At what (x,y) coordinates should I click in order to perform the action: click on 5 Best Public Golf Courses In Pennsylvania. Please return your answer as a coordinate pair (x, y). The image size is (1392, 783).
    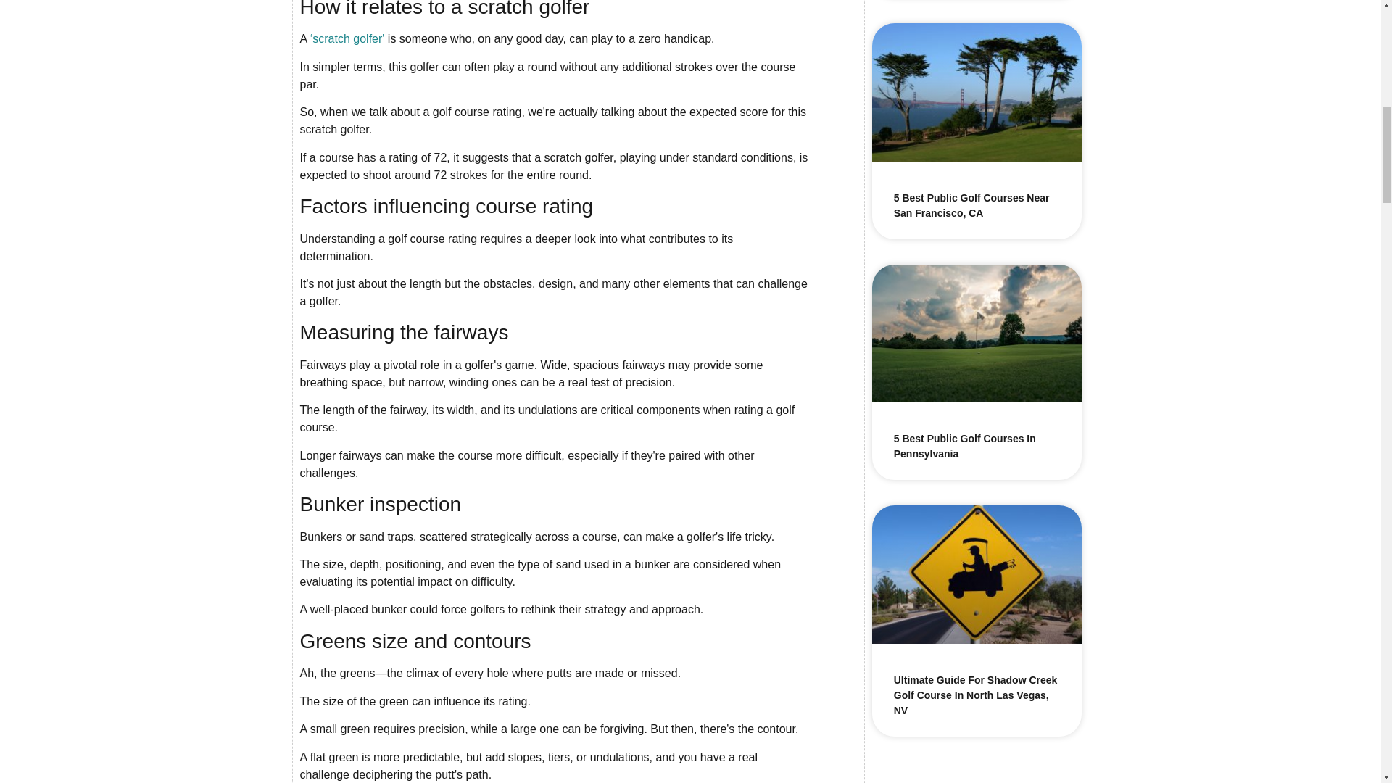
    Looking at the image, I should click on (964, 446).